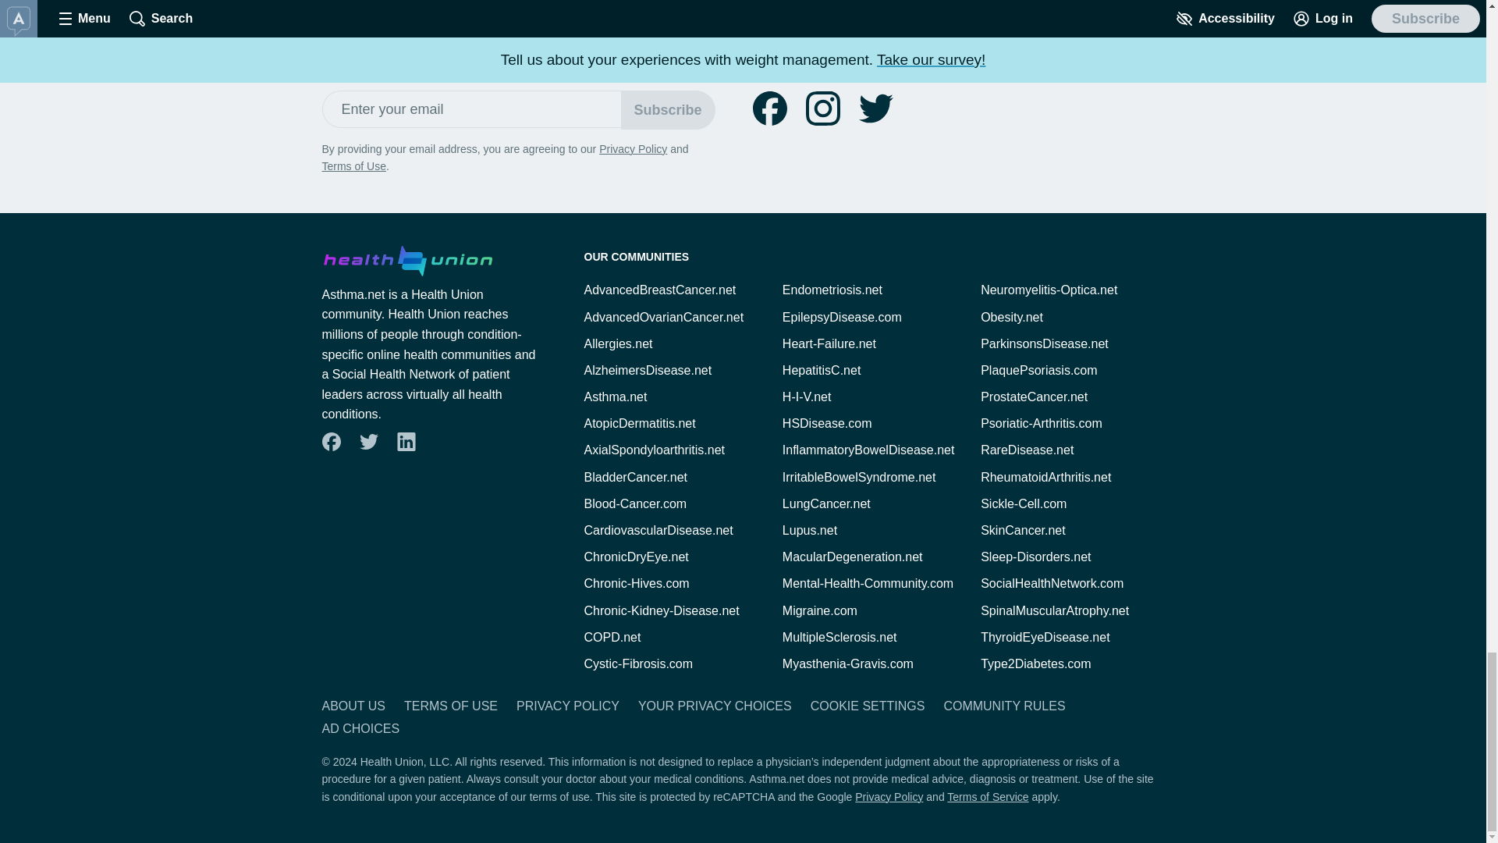 This screenshot has height=843, width=1498. I want to click on Follow us on twitter, so click(368, 442).